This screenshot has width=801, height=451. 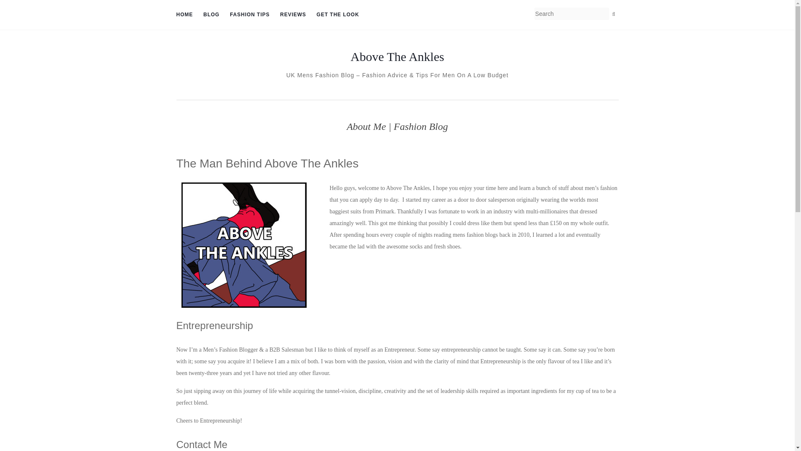 I want to click on Above The Ankles, so click(x=397, y=57).